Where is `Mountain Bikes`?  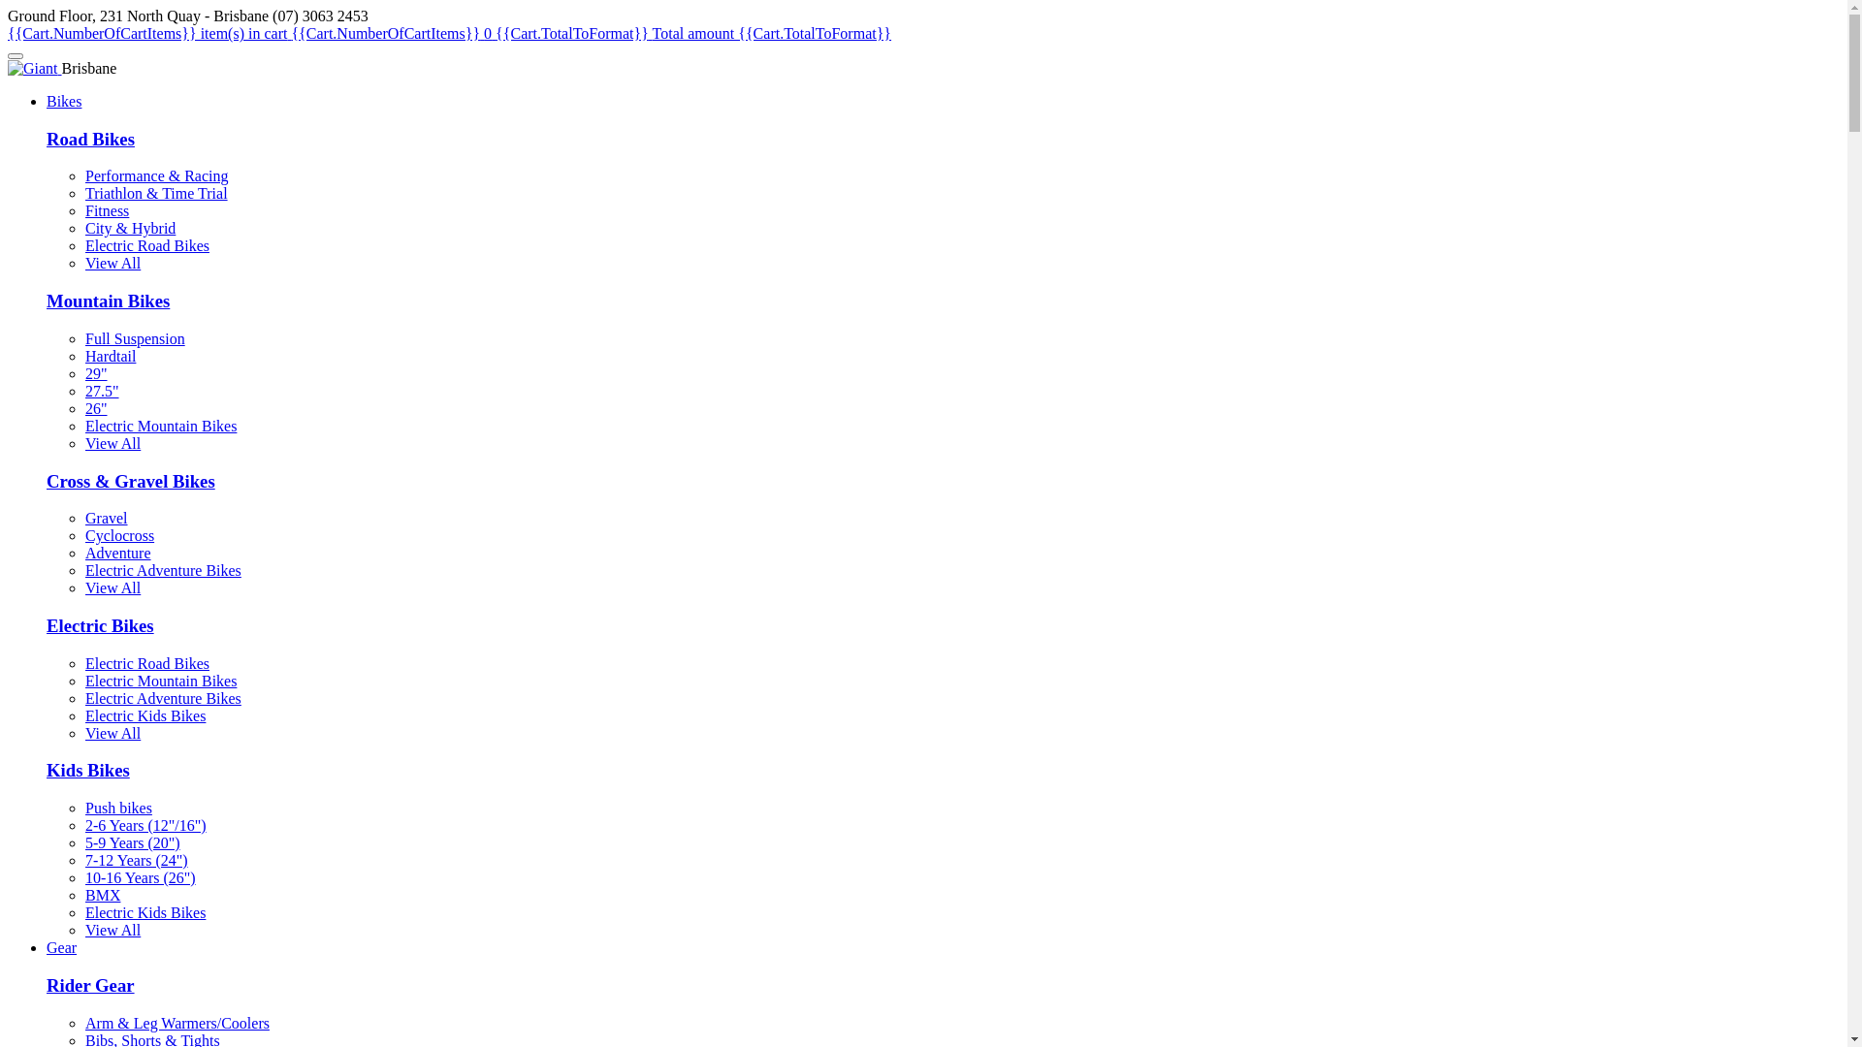 Mountain Bikes is located at coordinates (109, 301).